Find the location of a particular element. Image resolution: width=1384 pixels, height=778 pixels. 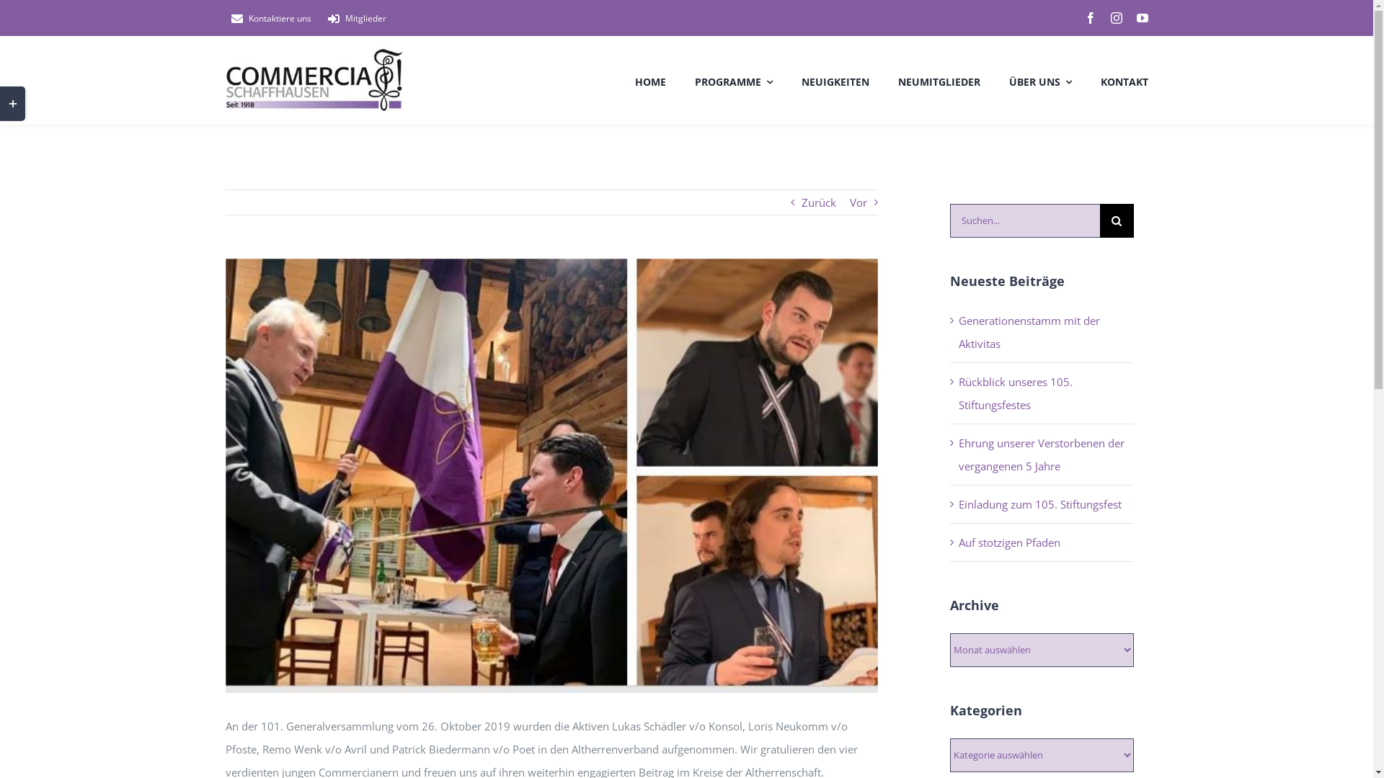

NEUMITGLIEDER is located at coordinates (939, 80).